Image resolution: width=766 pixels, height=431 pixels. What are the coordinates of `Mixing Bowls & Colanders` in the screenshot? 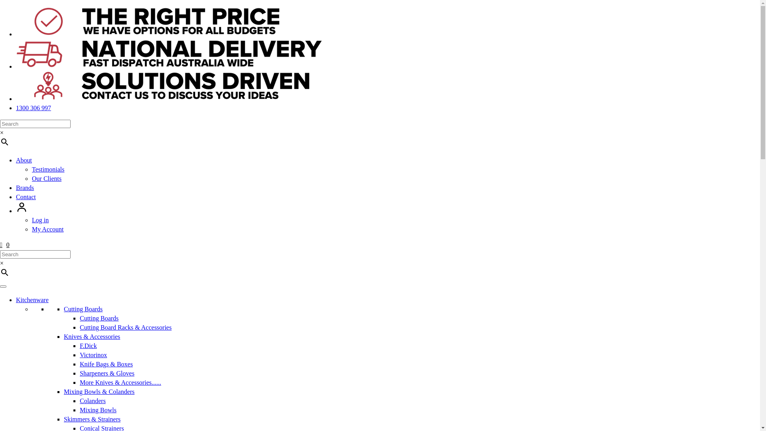 It's located at (99, 392).